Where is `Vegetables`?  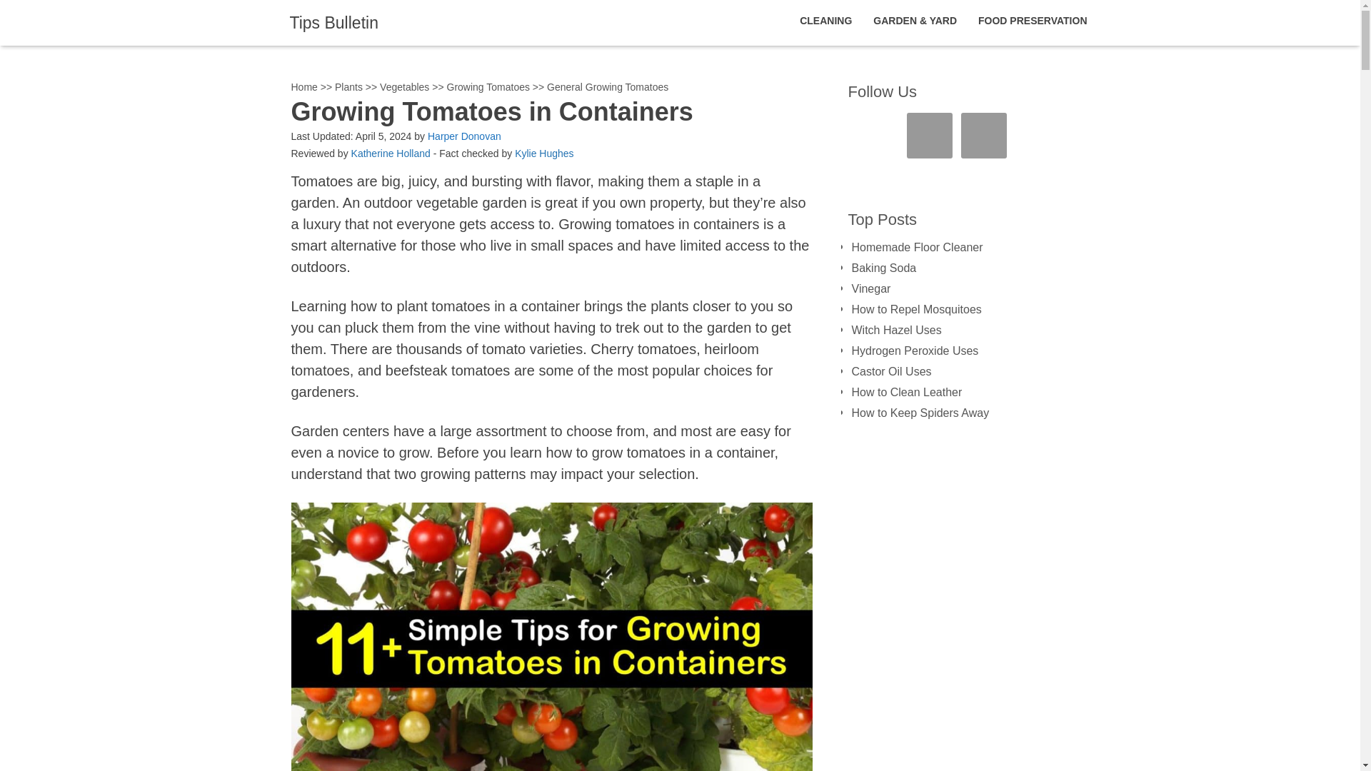 Vegetables is located at coordinates (404, 87).